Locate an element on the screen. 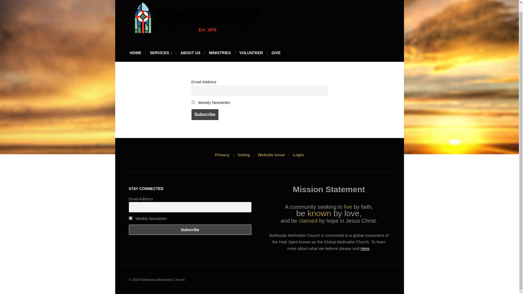  2 is located at coordinates (130, 218).